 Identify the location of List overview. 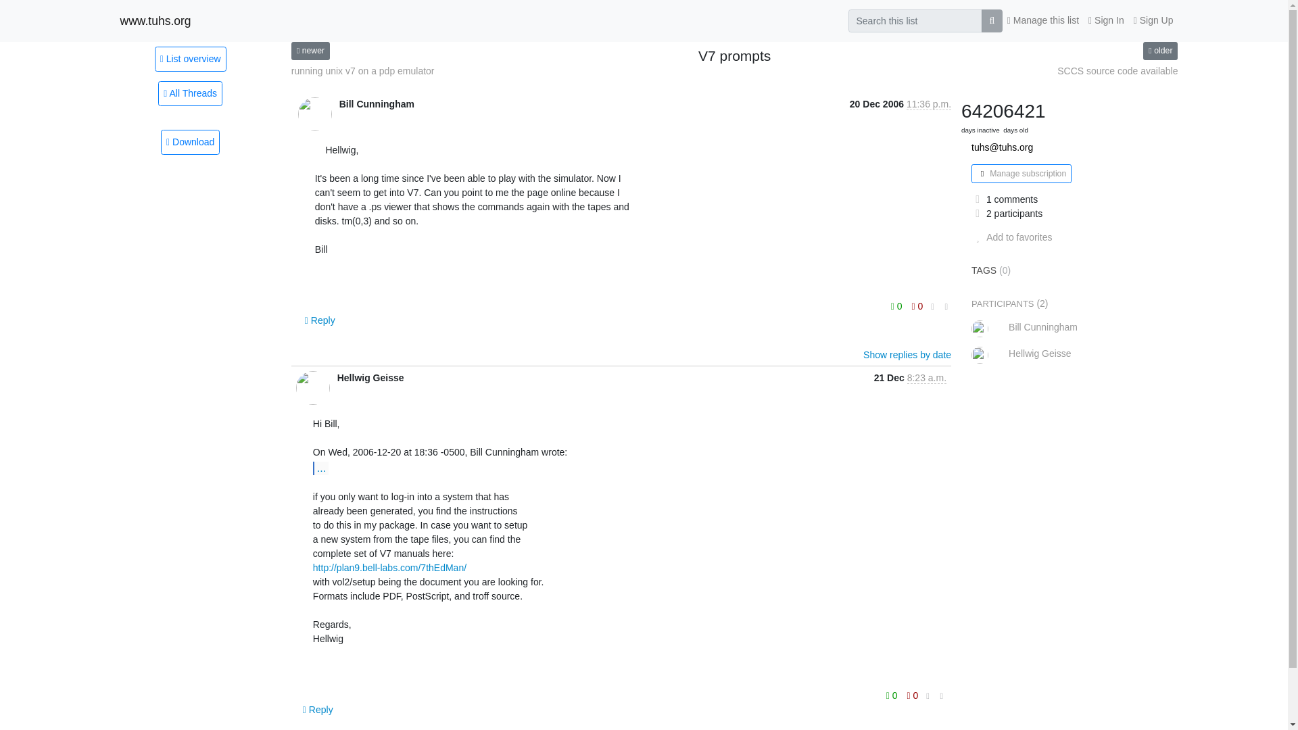
(190, 58).